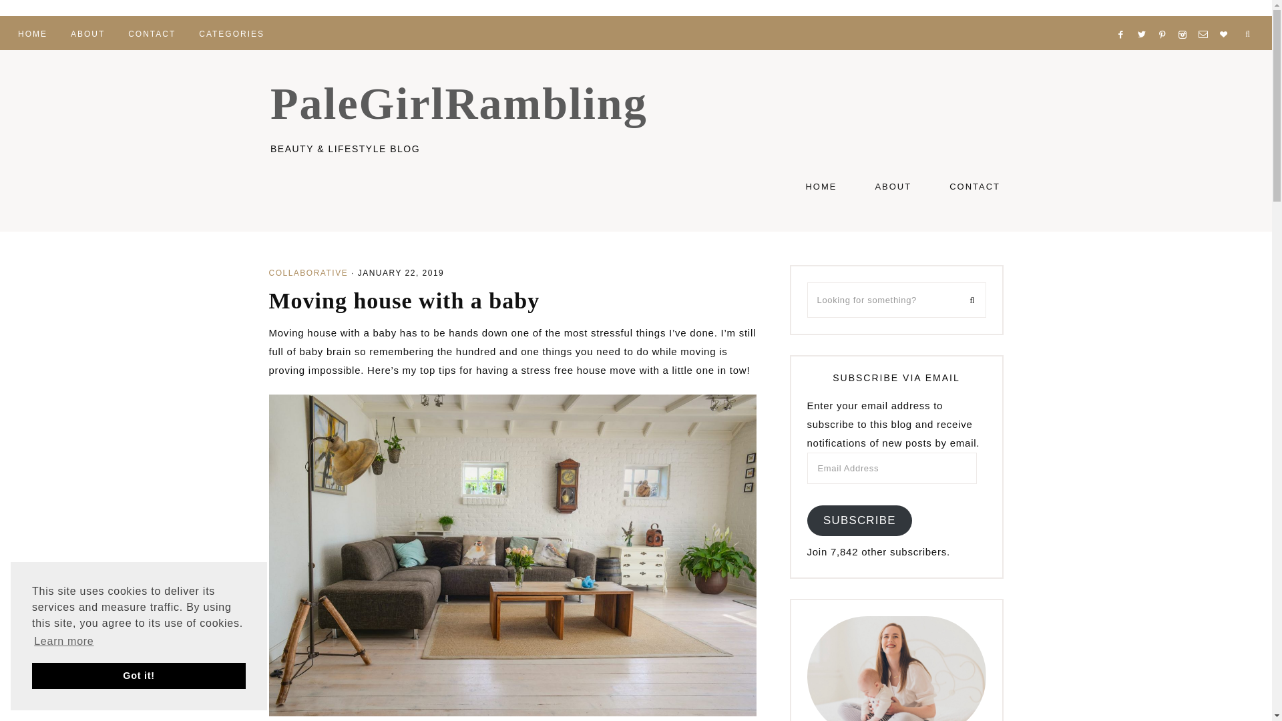  I want to click on Bloglovin, so click(1227, 17).